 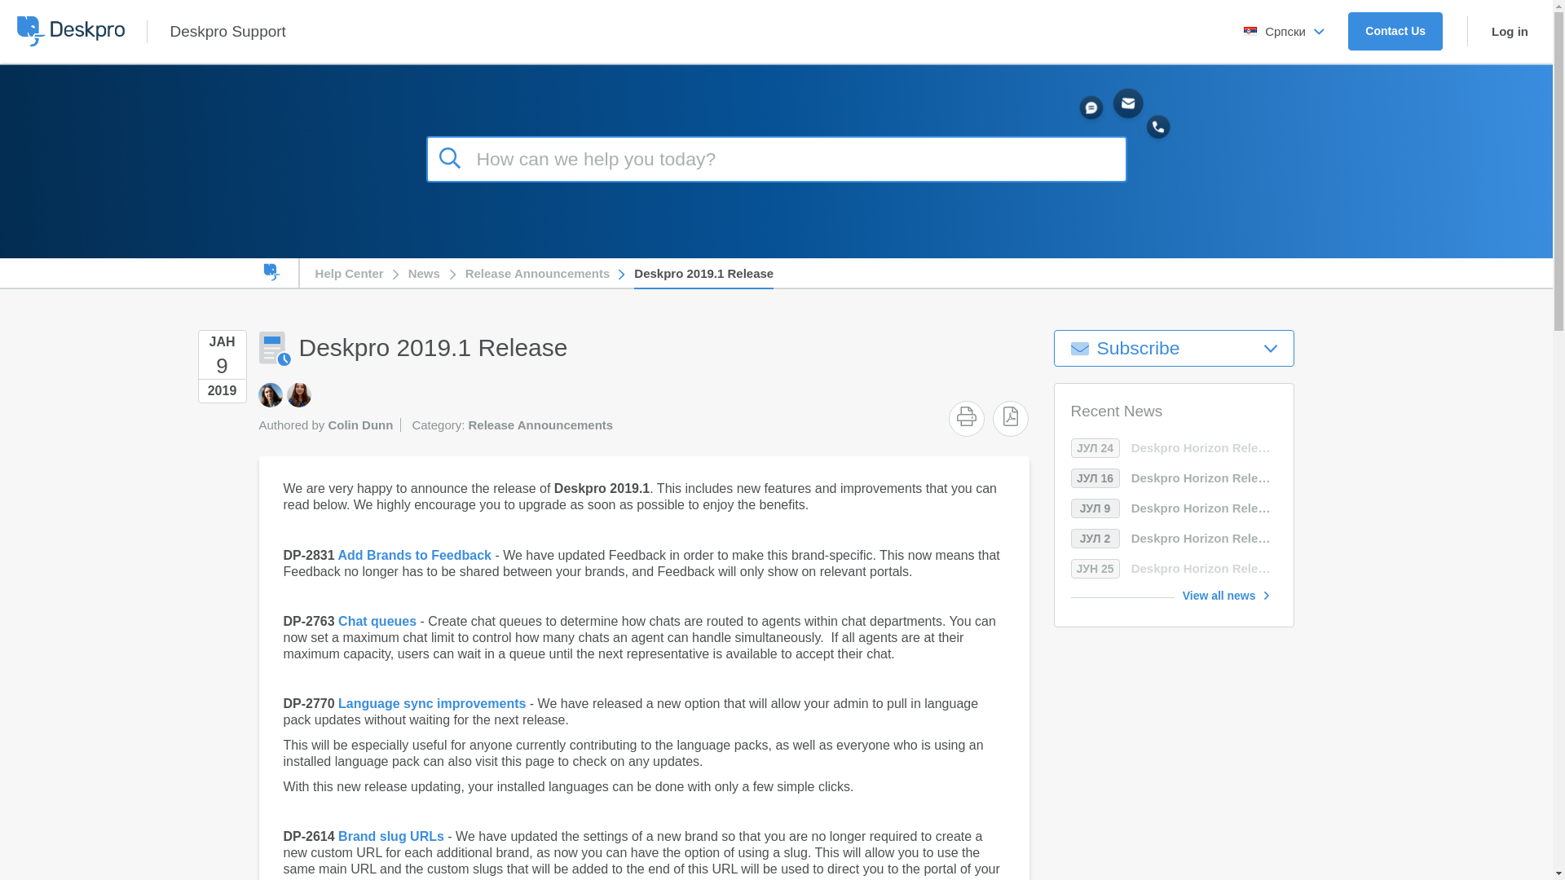 What do you see at coordinates (298, 394) in the screenshot?
I see `Emily Booth` at bounding box center [298, 394].